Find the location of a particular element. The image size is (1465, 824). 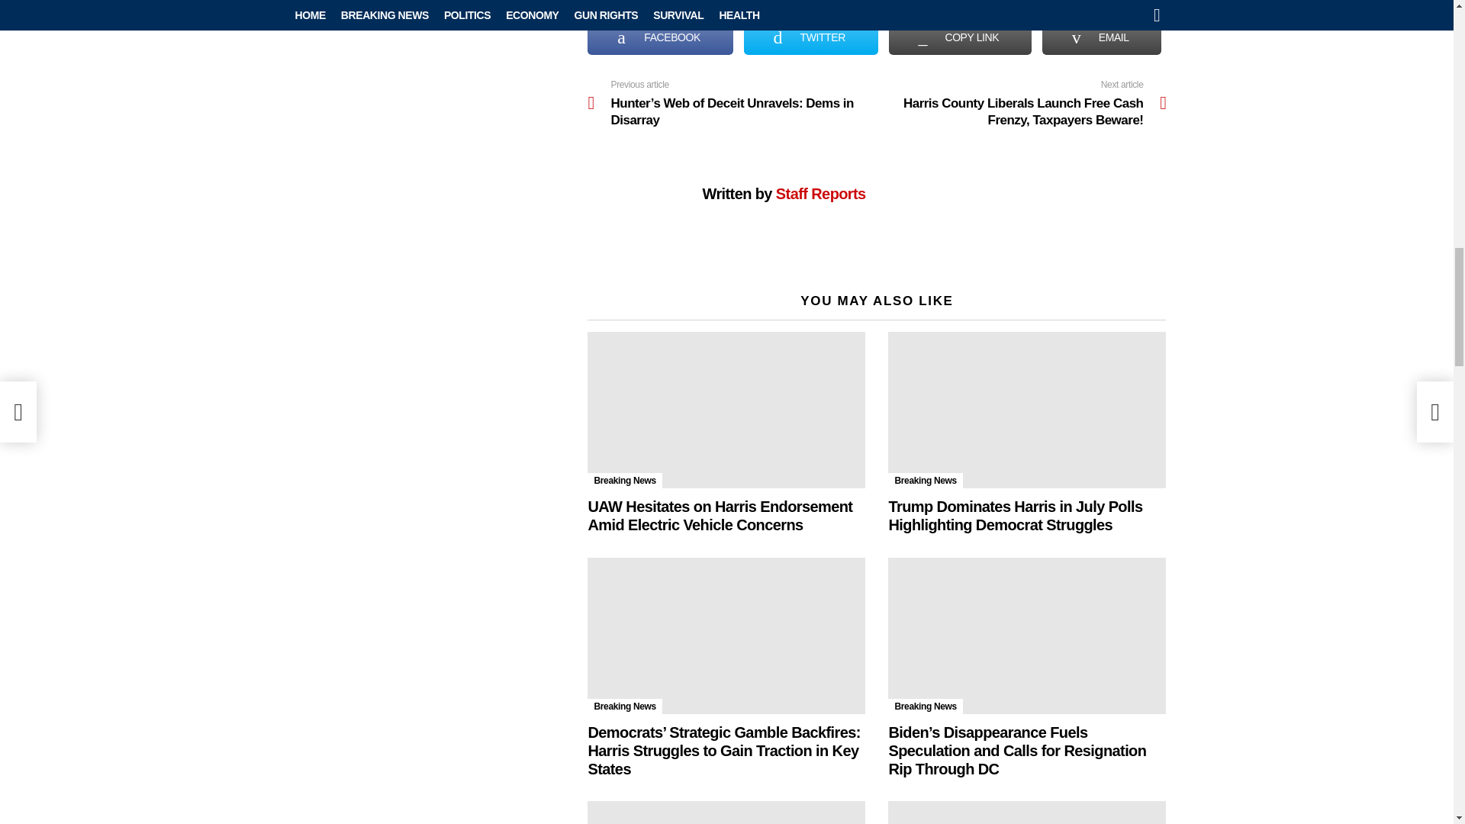

Share on Twitter is located at coordinates (810, 37).